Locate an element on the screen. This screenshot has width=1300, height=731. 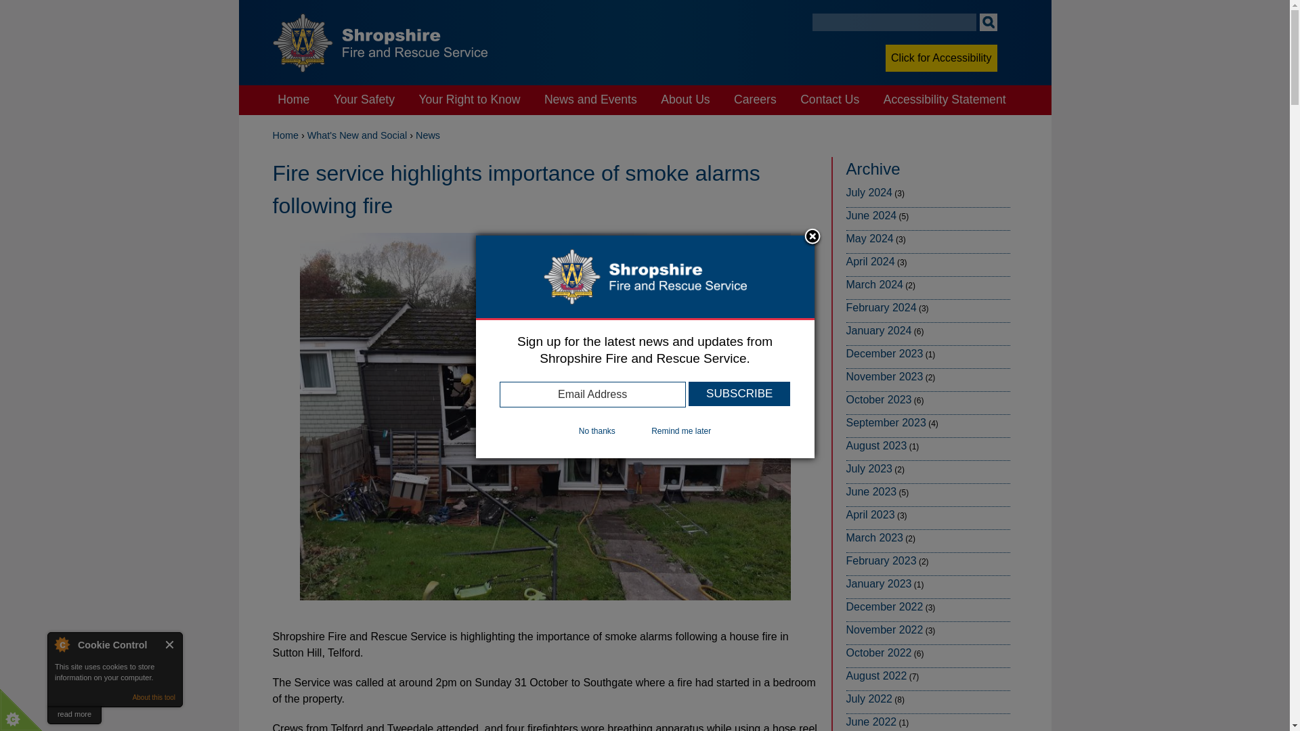
About this tool is located at coordinates (154, 697).